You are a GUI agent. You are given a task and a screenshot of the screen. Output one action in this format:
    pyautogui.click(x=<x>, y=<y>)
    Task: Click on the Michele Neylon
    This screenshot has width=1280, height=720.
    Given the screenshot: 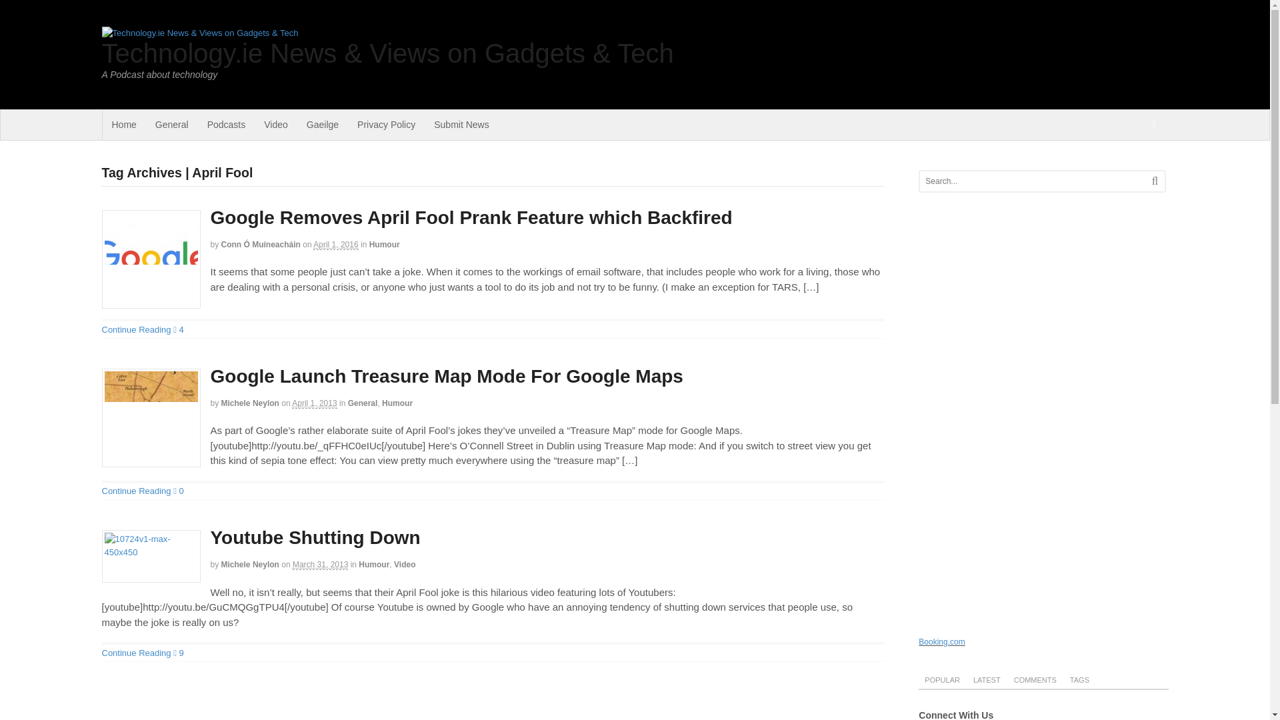 What is the action you would take?
    pyautogui.click(x=250, y=403)
    